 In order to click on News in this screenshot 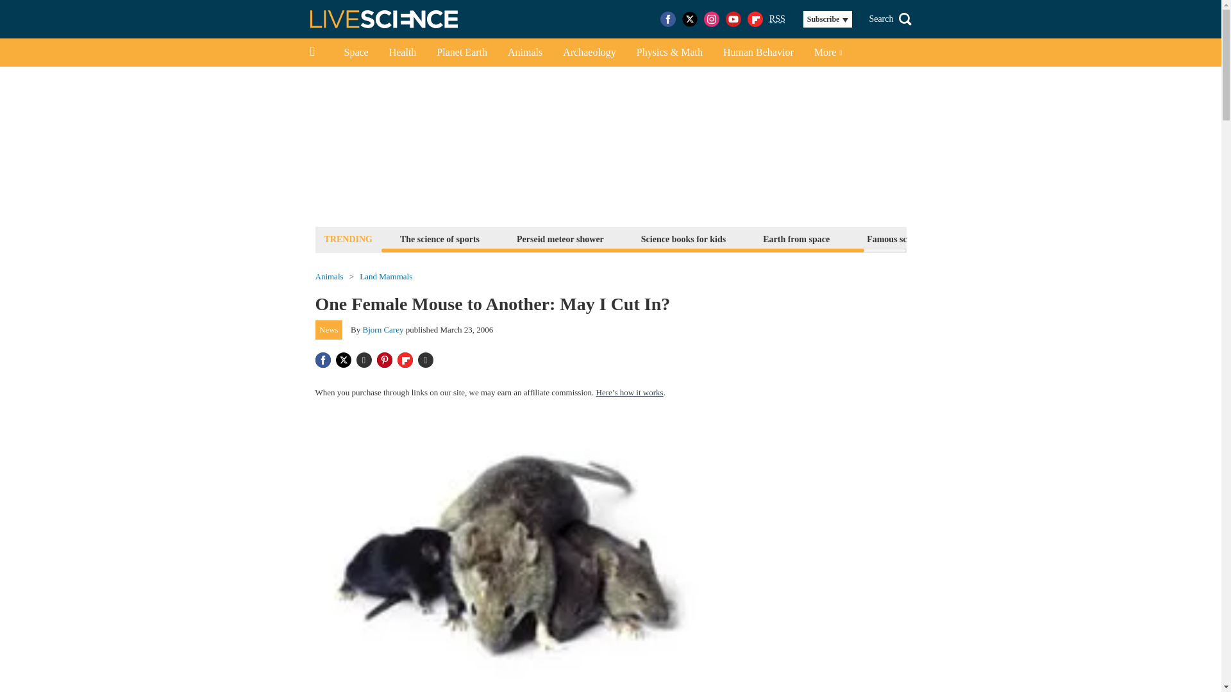, I will do `click(329, 330)`.